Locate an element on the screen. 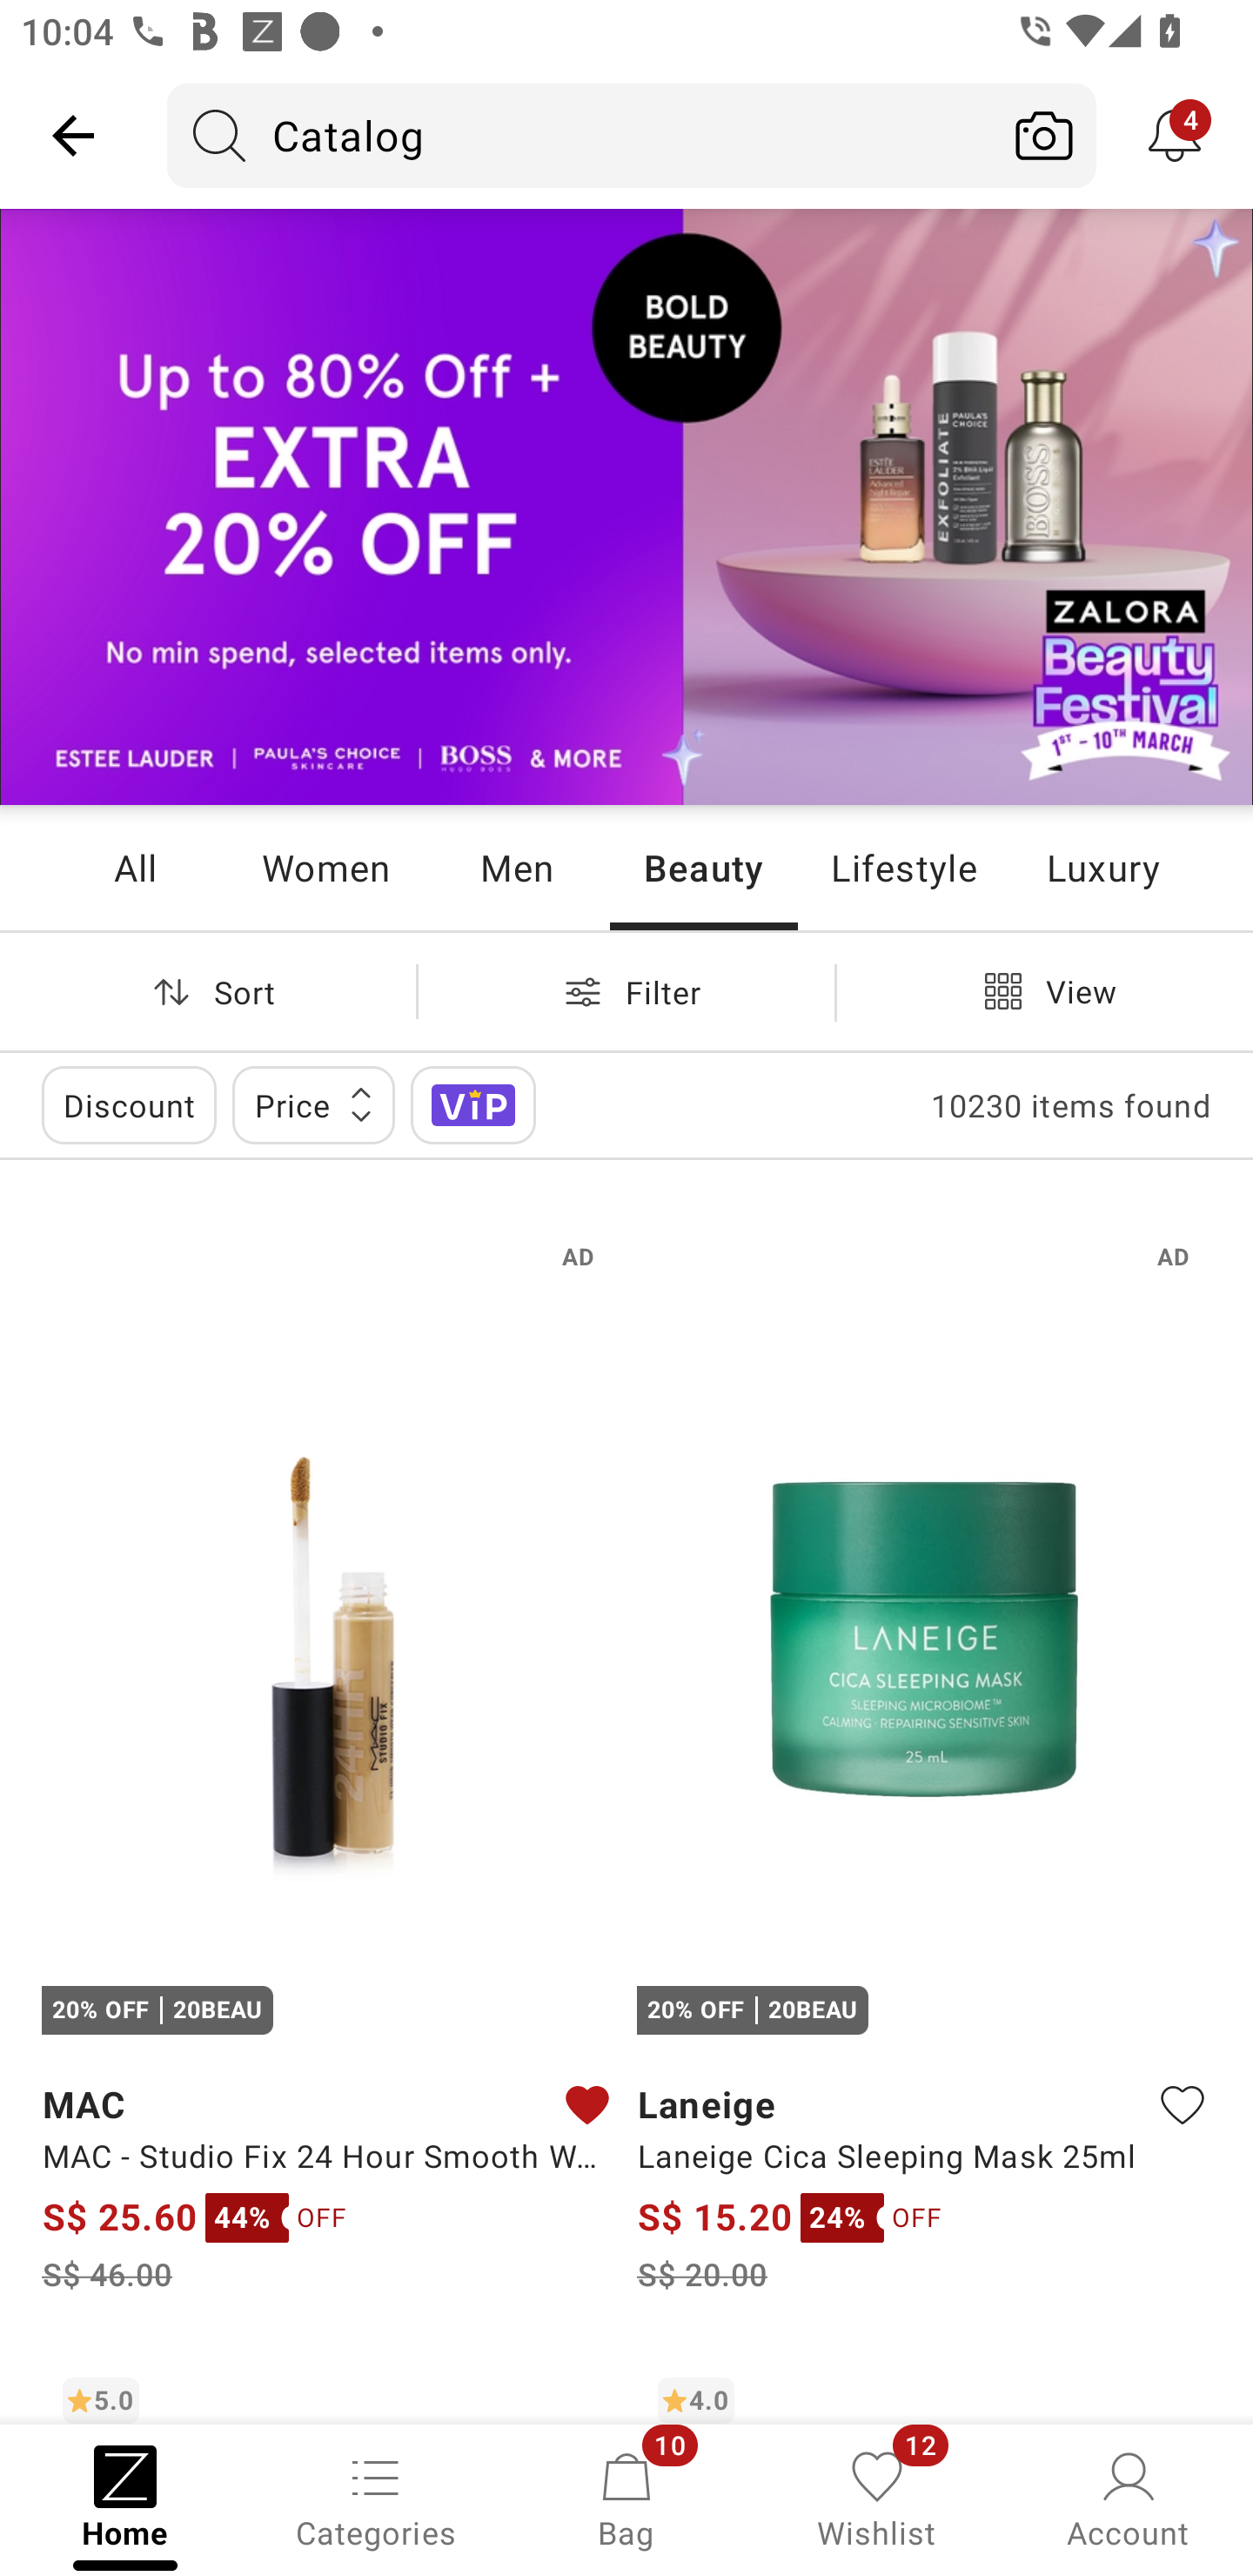 The width and height of the screenshot is (1253, 2576). Wishlist, 12 new notifications Wishlist is located at coordinates (877, 2498).